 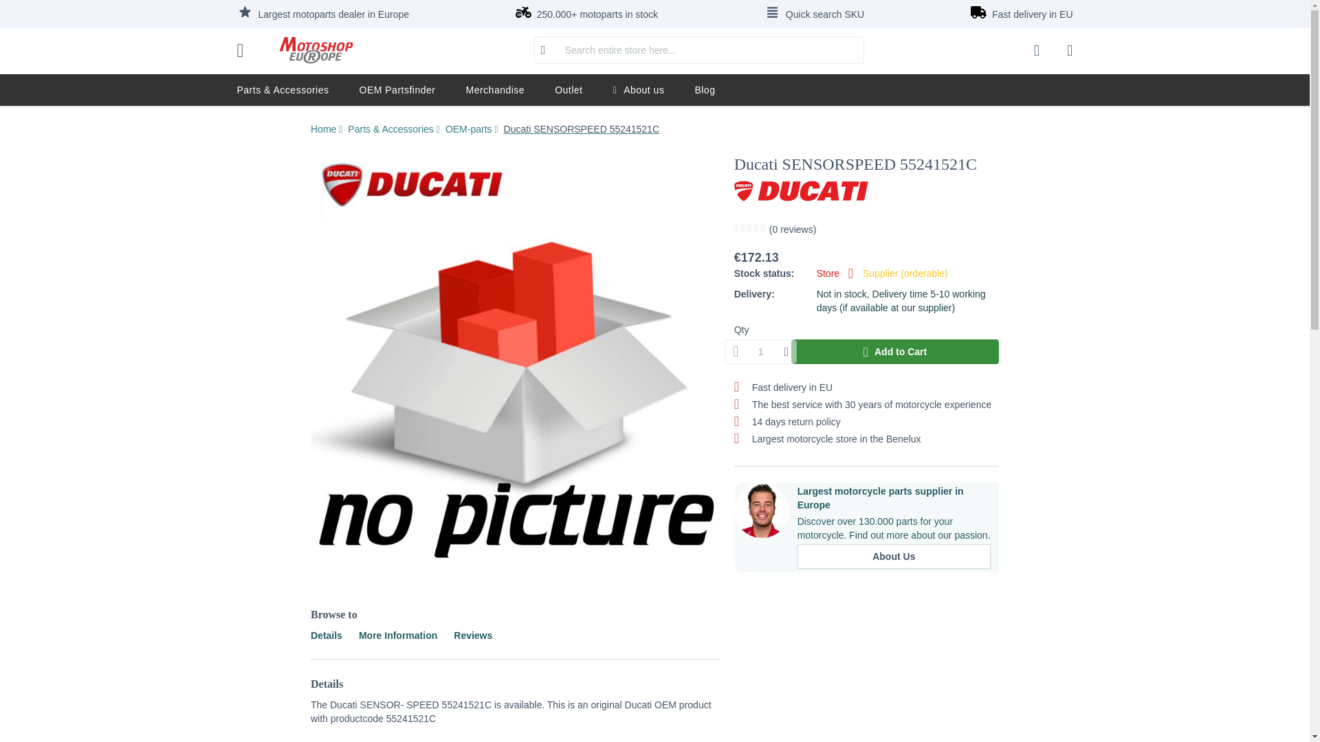 What do you see at coordinates (811, 191) in the screenshot?
I see `Ducati` at bounding box center [811, 191].